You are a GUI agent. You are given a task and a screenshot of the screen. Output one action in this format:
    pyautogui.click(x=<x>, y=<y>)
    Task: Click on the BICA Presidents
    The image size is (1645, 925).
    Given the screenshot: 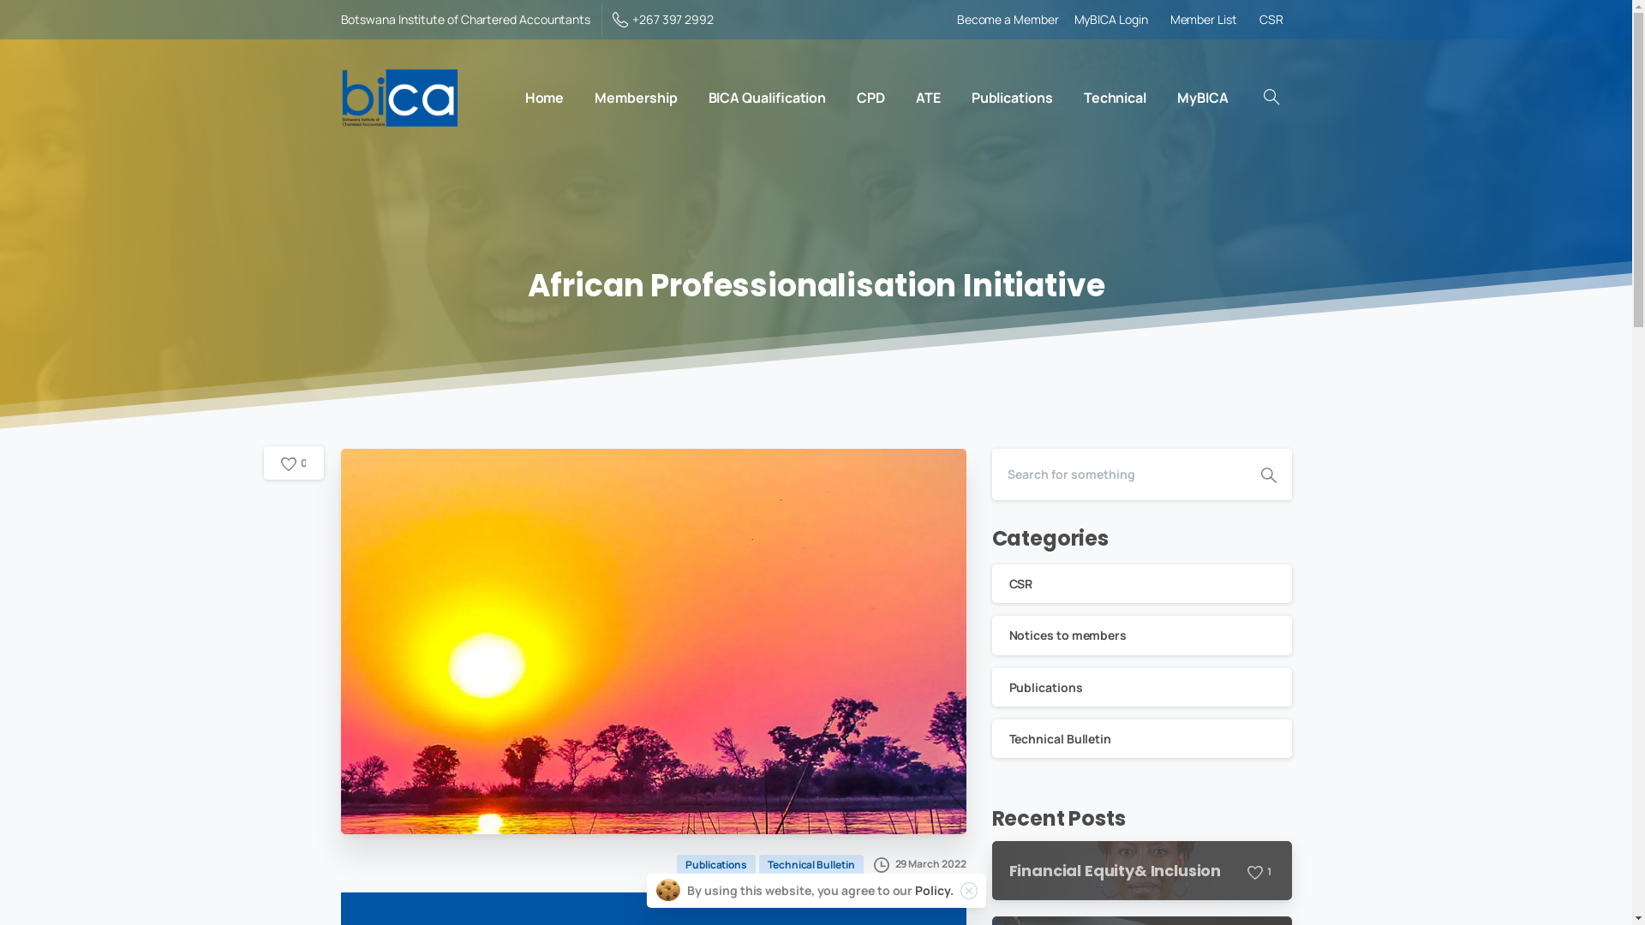 What is the action you would take?
    pyautogui.click(x=434, y=517)
    